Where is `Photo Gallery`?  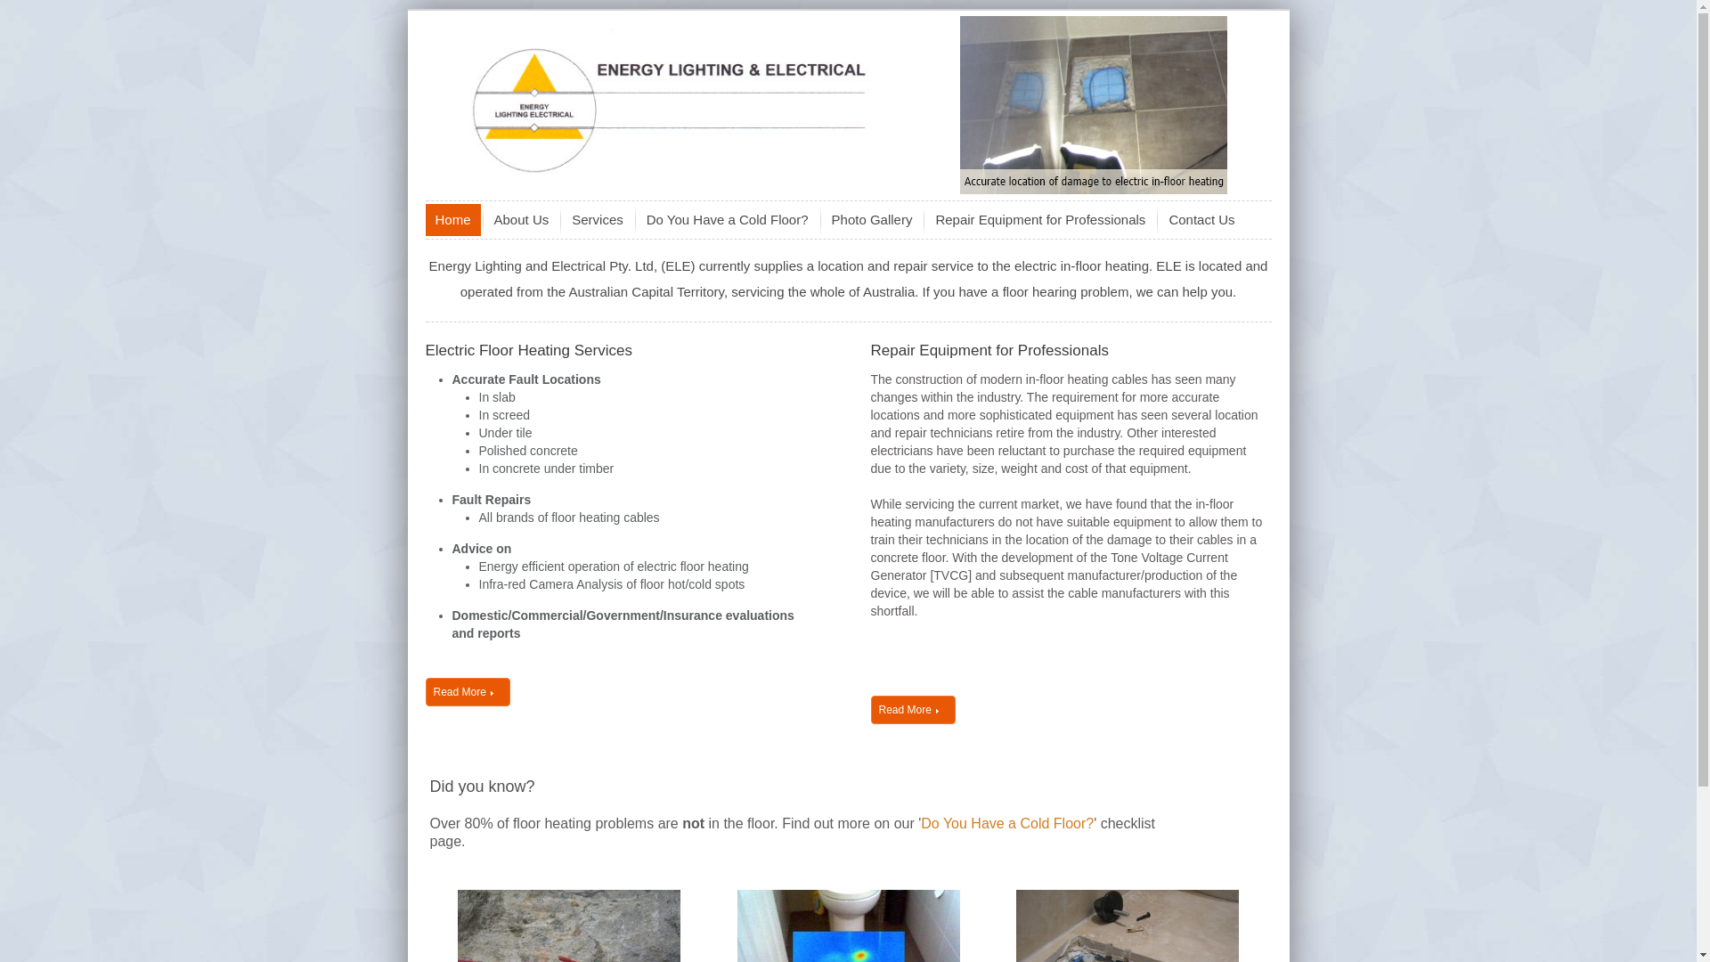
Photo Gallery is located at coordinates (873, 220).